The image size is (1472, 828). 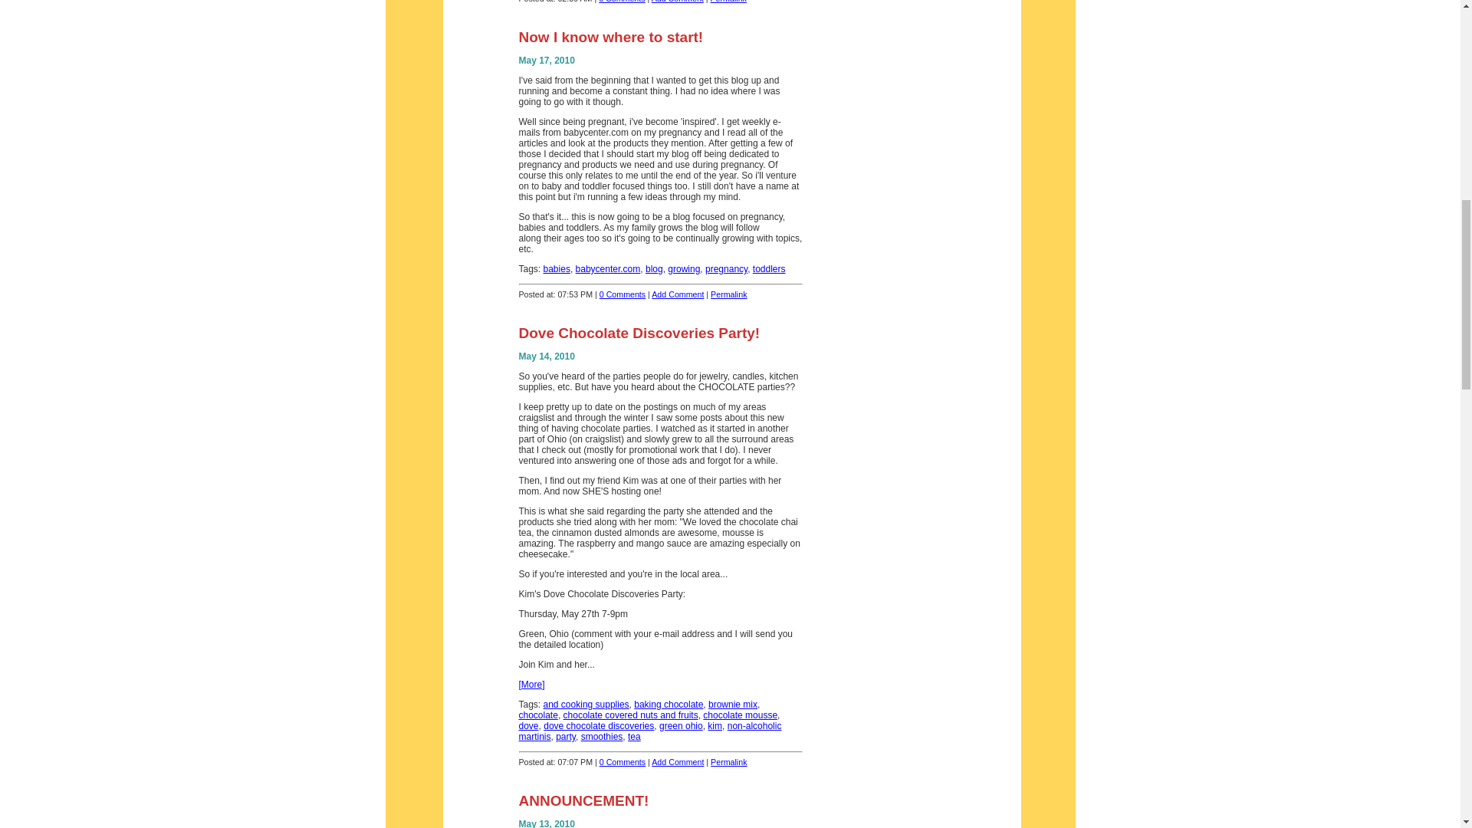 I want to click on babies, so click(x=557, y=268).